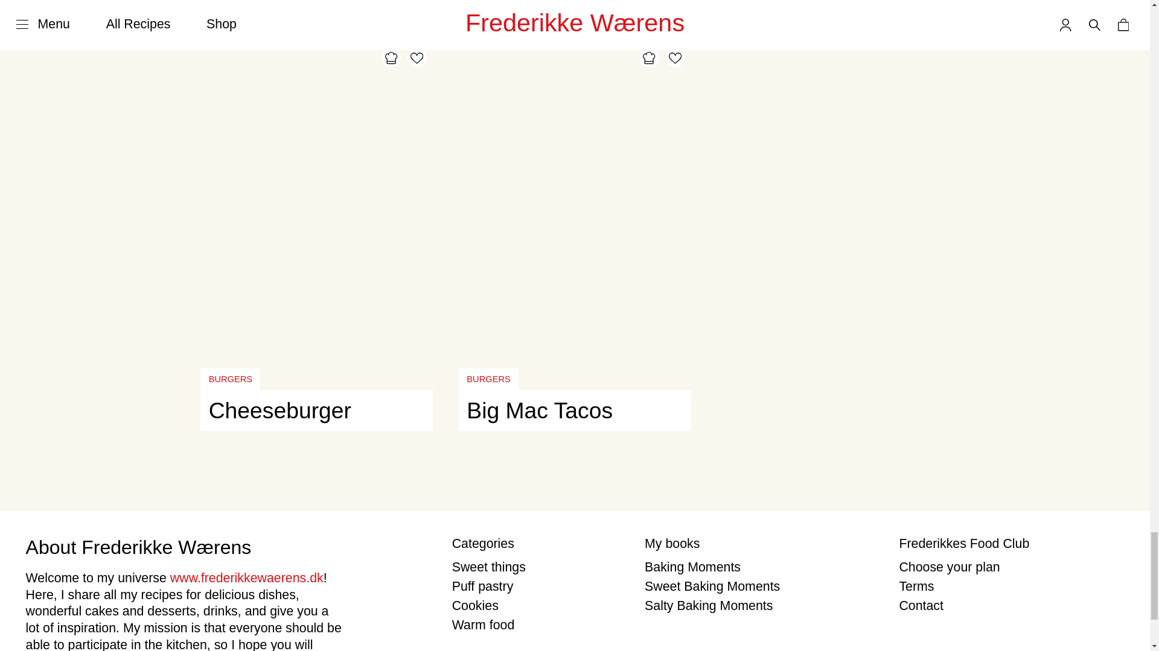 Image resolution: width=1159 pixels, height=651 pixels. Describe the element at coordinates (316, 410) in the screenshot. I see `Cheeseburger` at that location.